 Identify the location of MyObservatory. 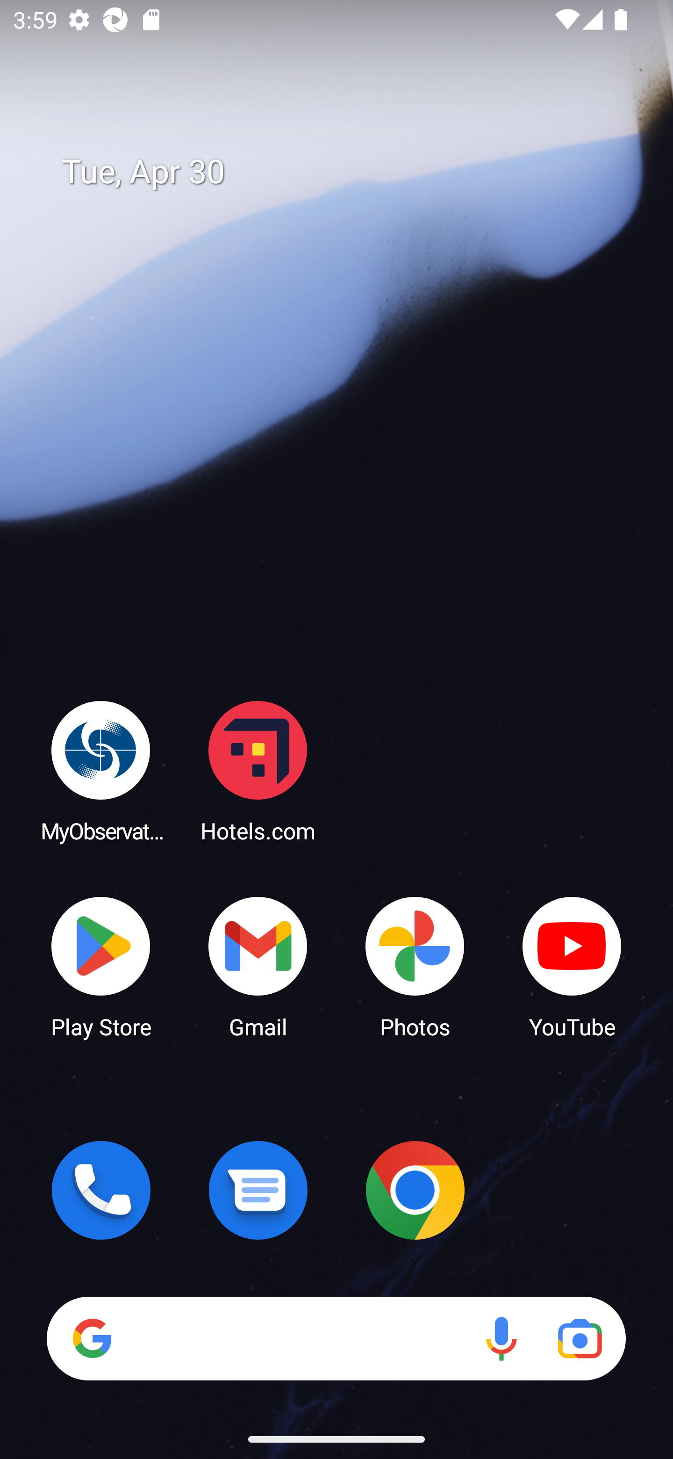
(101, 771).